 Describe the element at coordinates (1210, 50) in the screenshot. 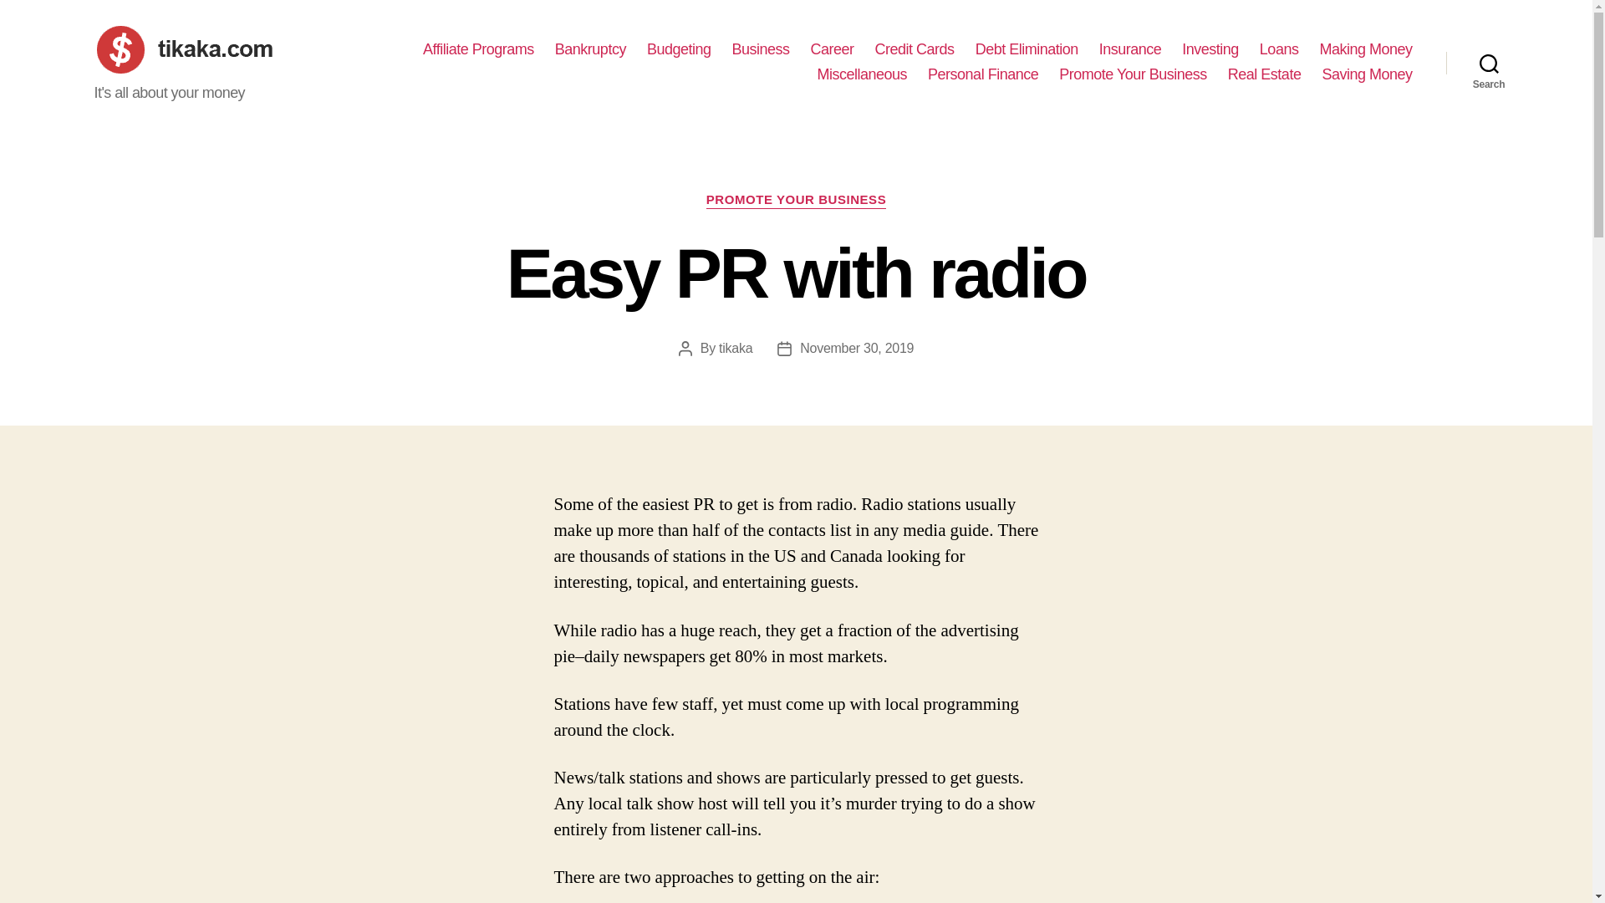

I see `Investing` at that location.